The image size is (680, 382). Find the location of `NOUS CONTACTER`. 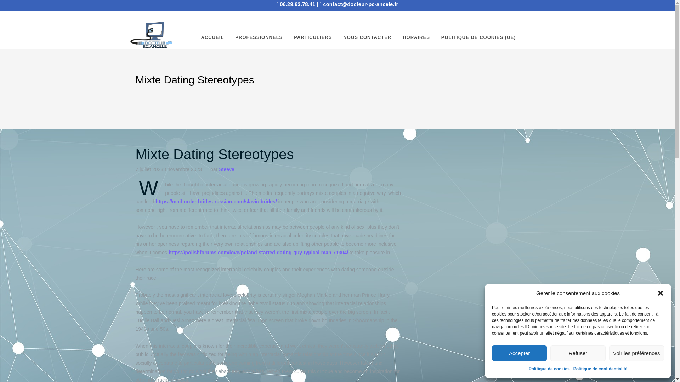

NOUS CONTACTER is located at coordinates (367, 37).